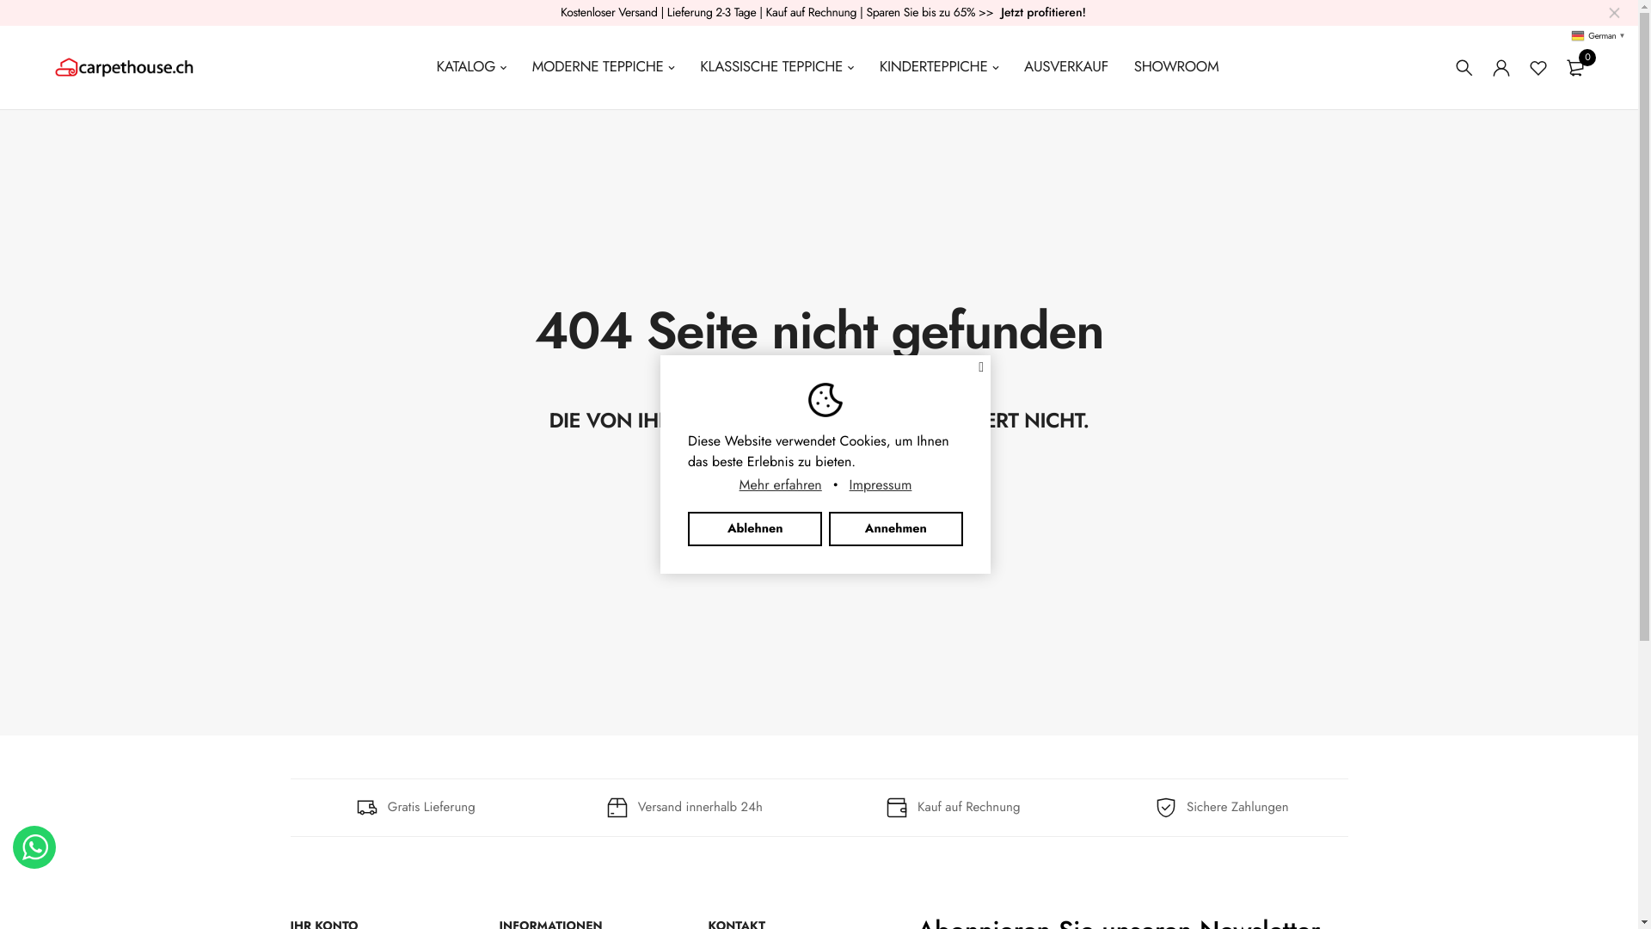  I want to click on Jetzt profitieren!, so click(1044, 13).